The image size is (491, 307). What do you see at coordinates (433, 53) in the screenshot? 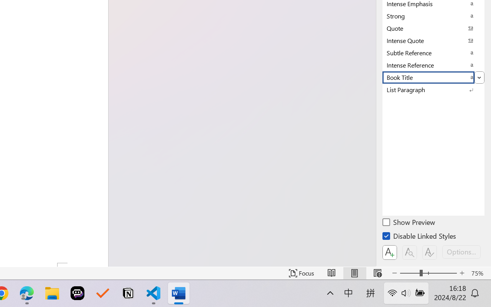
I see `Subtle Reference` at bounding box center [433, 53].